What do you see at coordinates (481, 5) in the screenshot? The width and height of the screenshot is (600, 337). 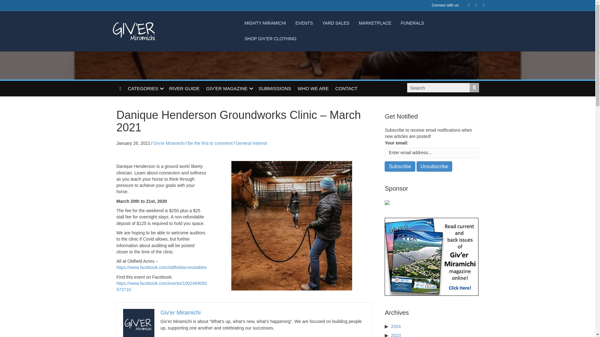 I see `Instagram` at bounding box center [481, 5].